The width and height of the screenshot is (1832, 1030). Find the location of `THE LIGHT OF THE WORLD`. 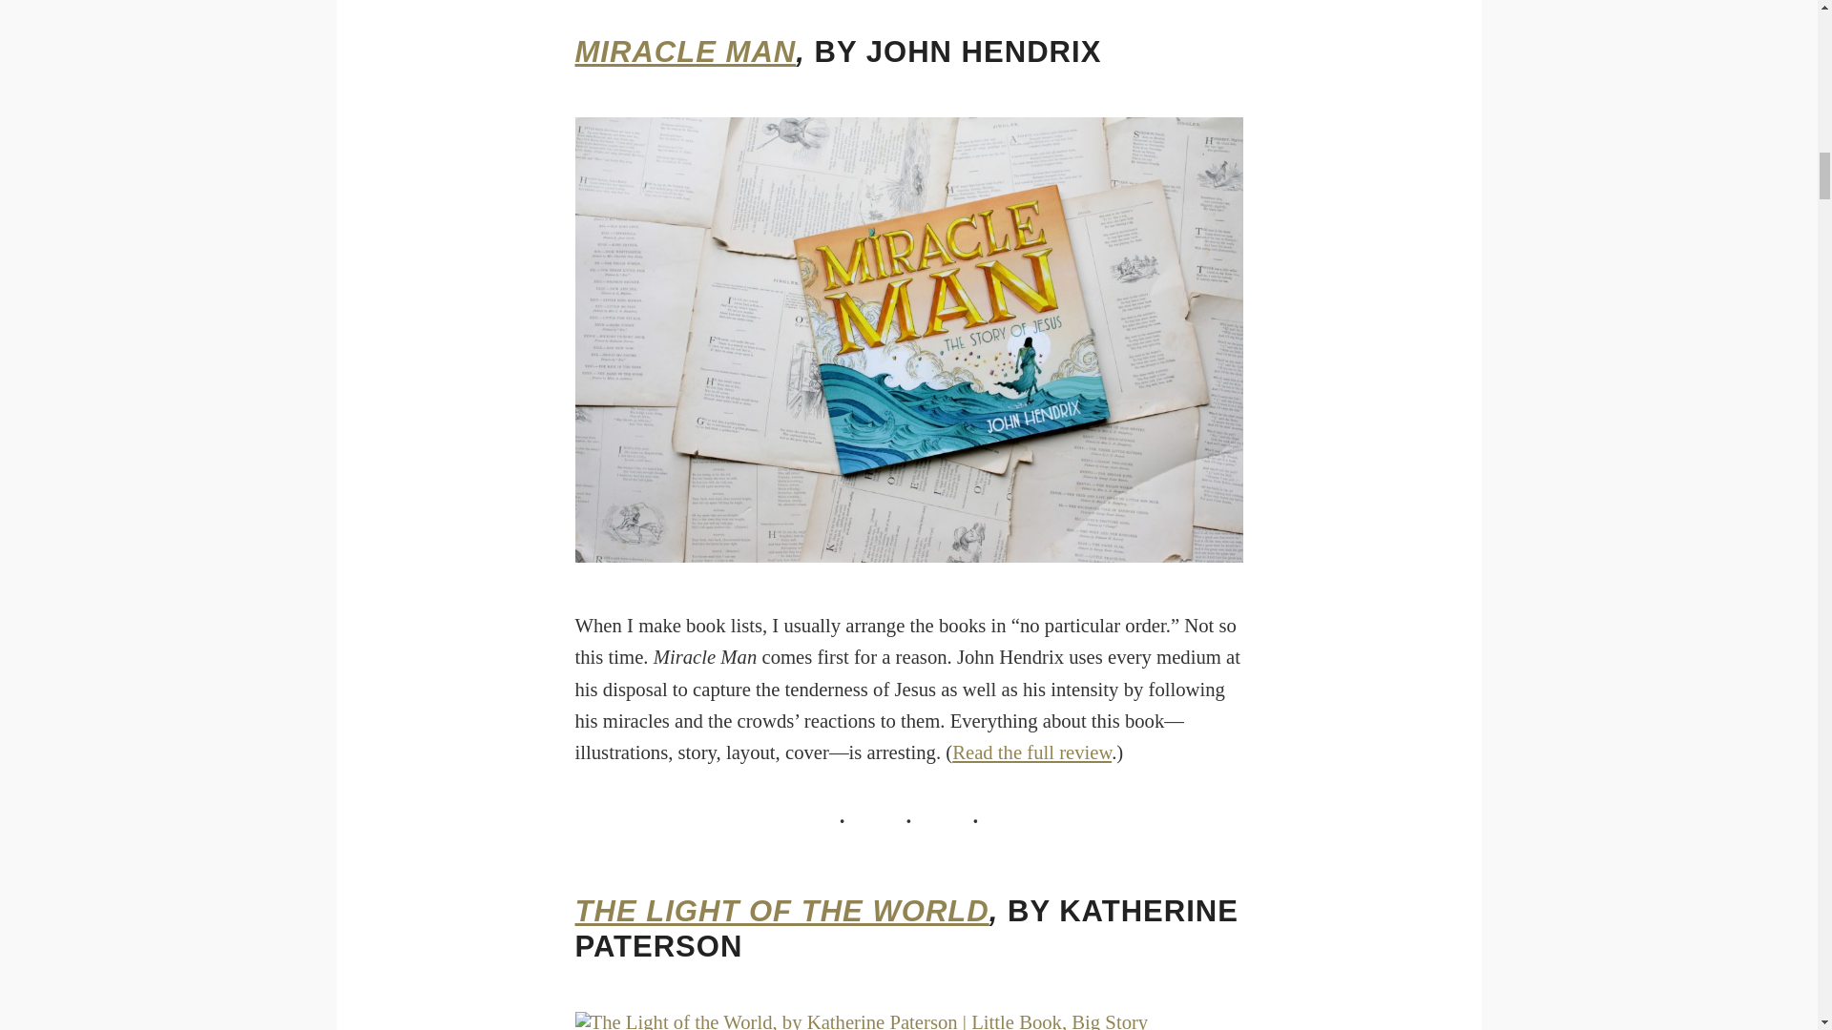

THE LIGHT OF THE WORLD is located at coordinates (781, 912).